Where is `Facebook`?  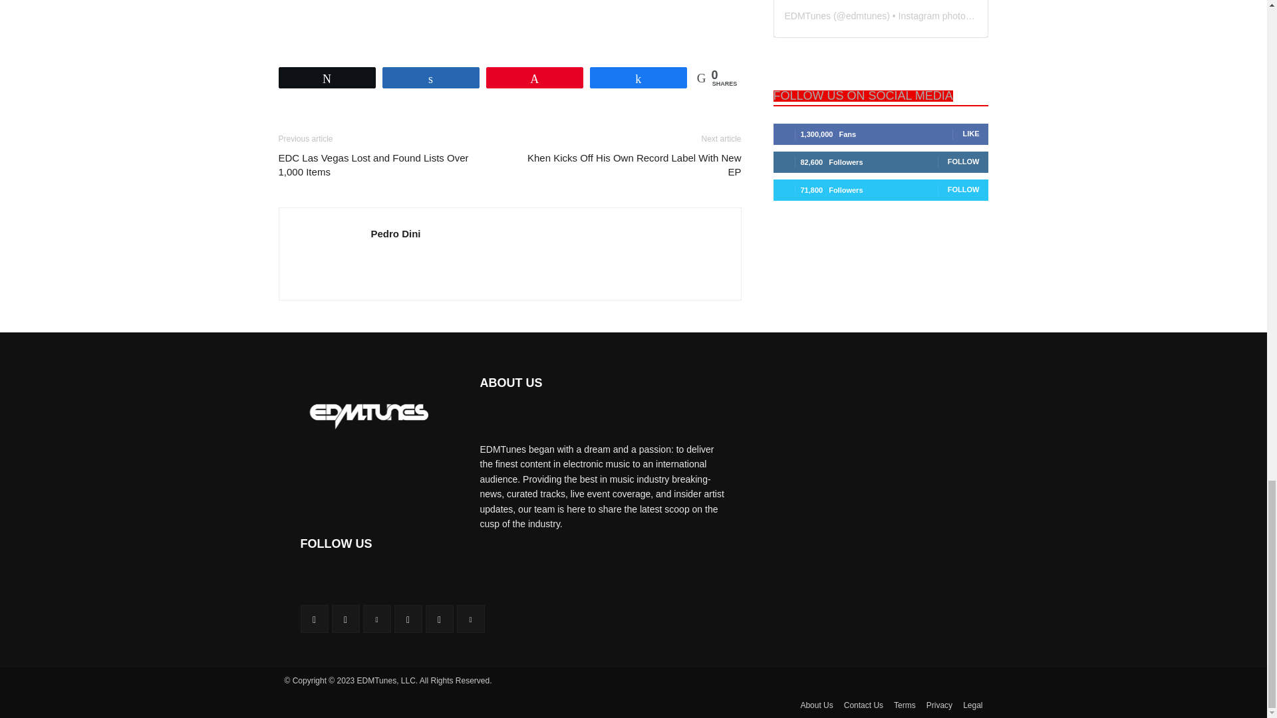 Facebook is located at coordinates (314, 618).